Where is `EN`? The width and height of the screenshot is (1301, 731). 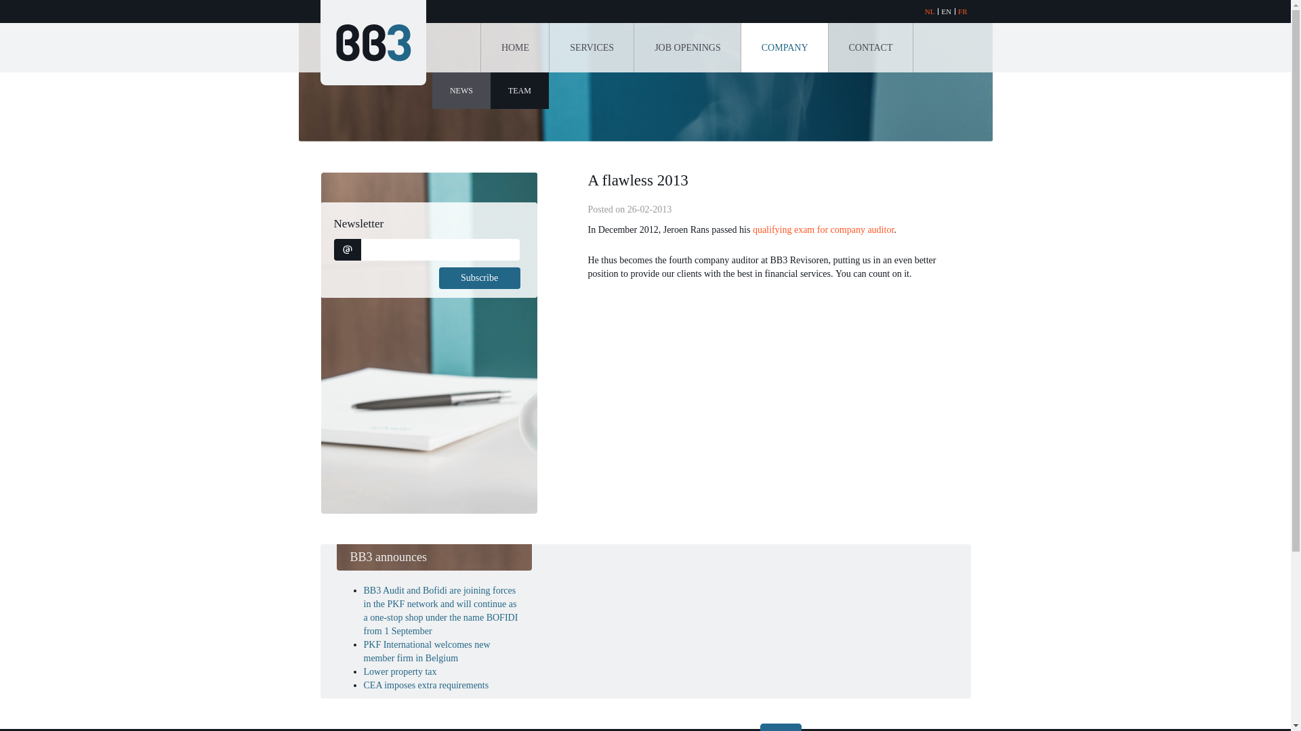 EN is located at coordinates (946, 12).